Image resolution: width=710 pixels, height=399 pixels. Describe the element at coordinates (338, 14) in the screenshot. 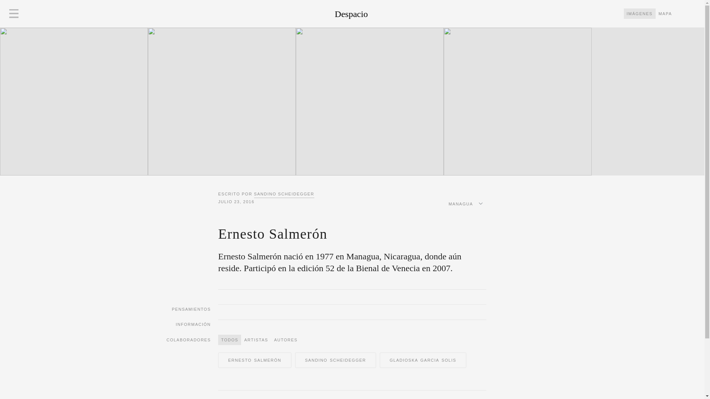

I see `Despacio` at that location.